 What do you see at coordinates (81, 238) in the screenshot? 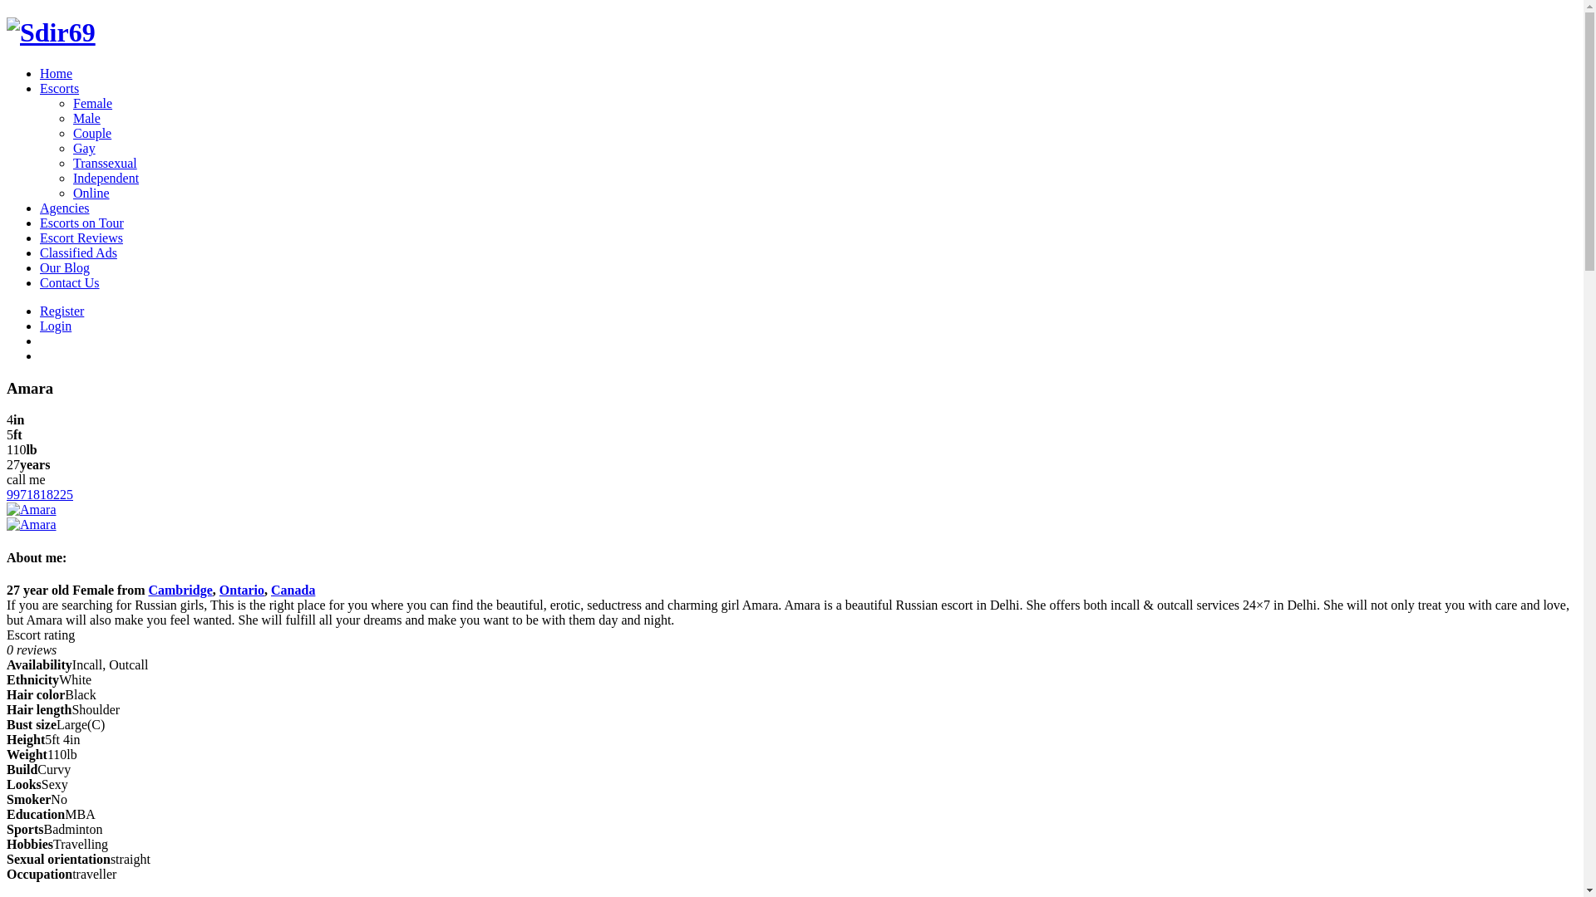
I see `Escort Reviews` at bounding box center [81, 238].